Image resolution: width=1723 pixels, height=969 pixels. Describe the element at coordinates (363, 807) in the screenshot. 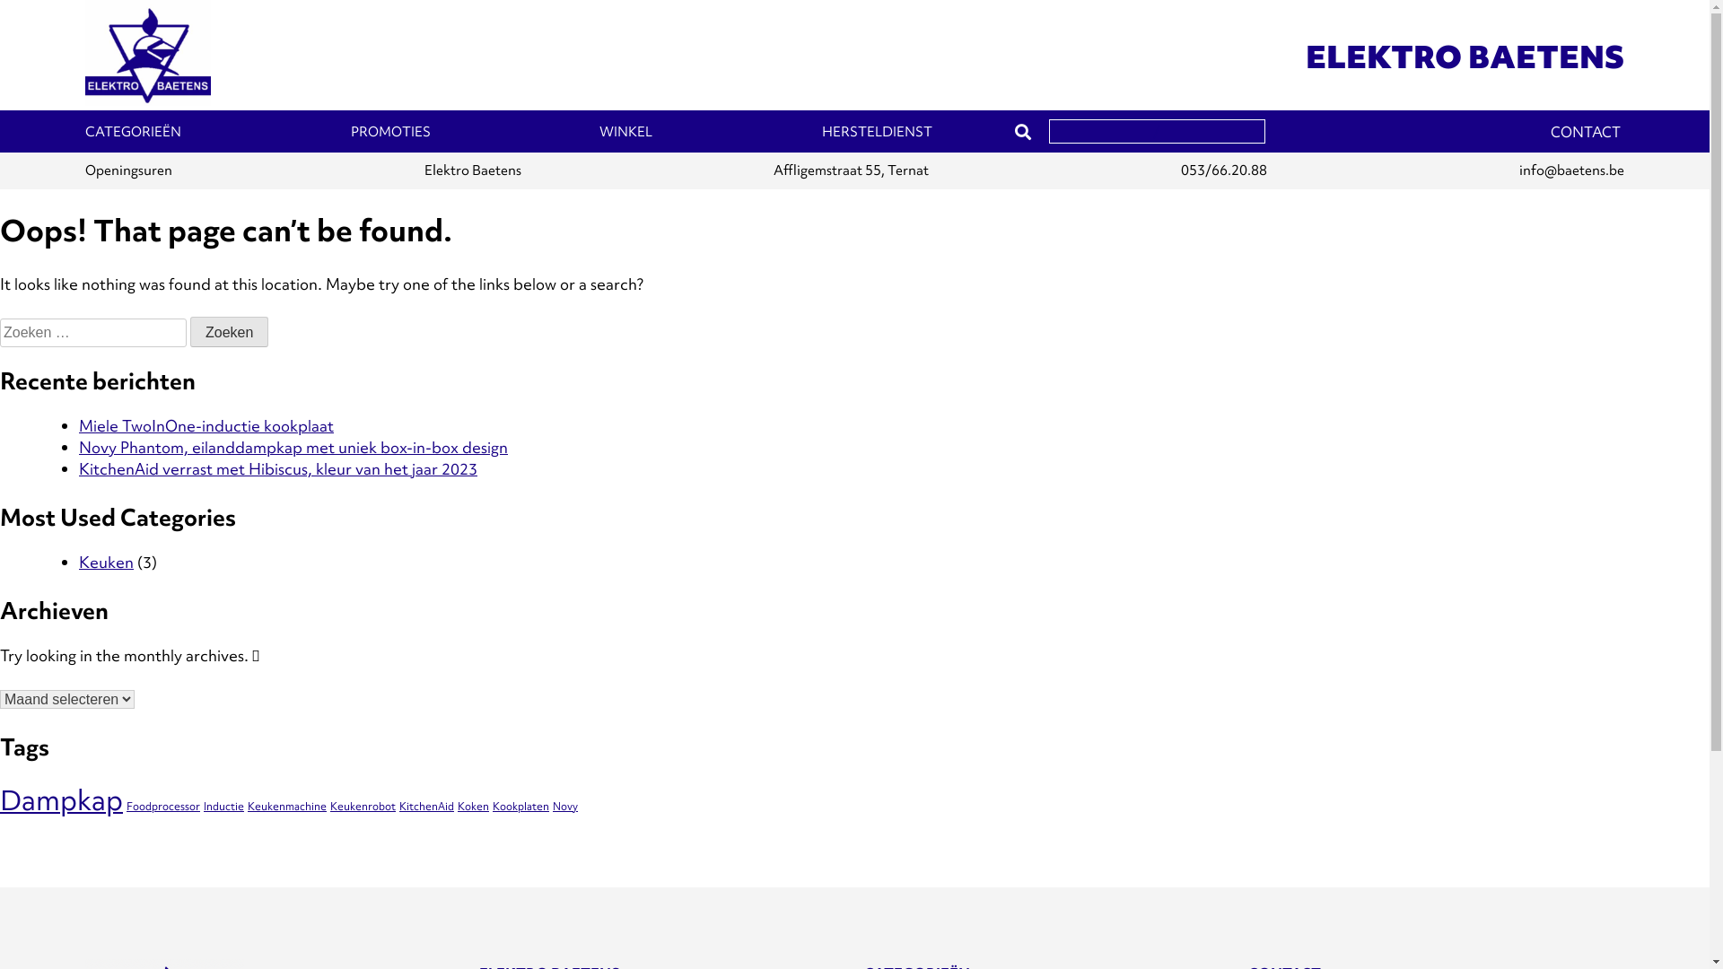

I see `Keukenrobot` at that location.